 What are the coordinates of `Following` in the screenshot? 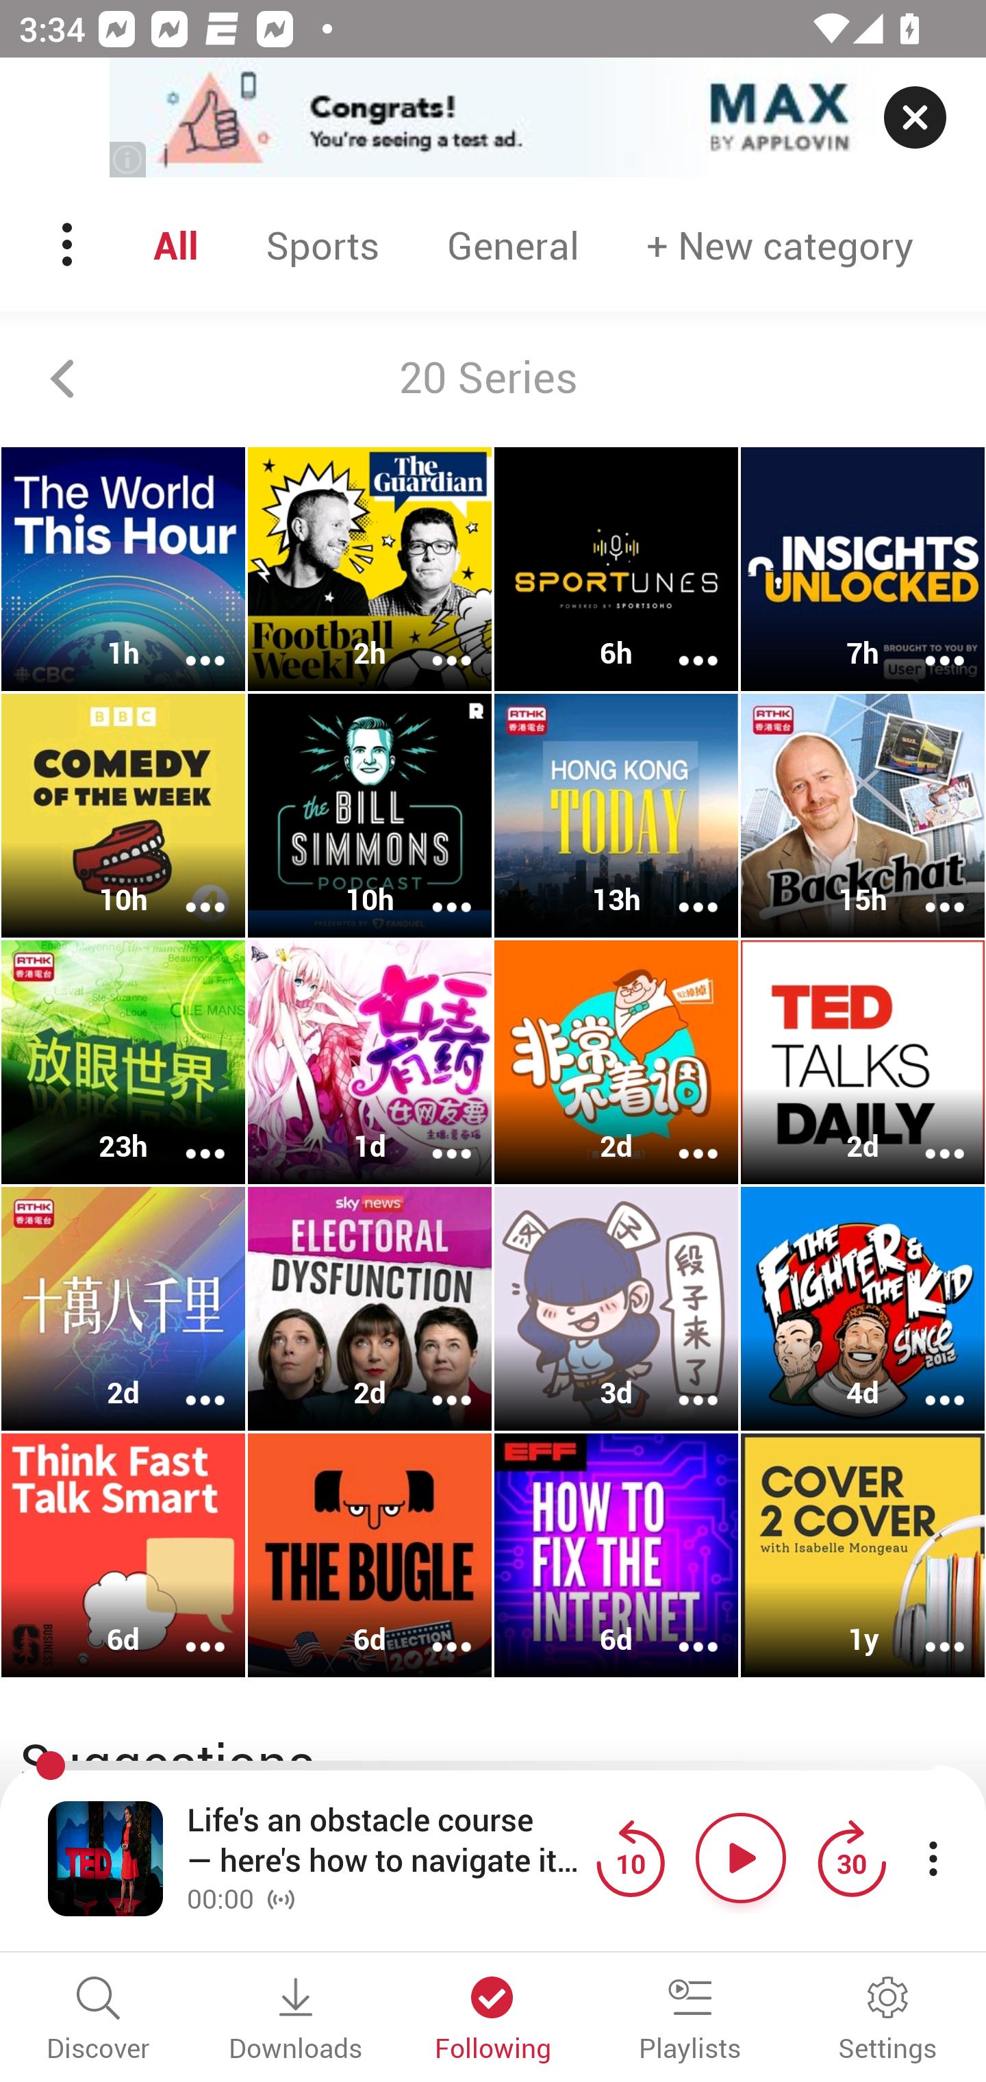 It's located at (493, 2020).